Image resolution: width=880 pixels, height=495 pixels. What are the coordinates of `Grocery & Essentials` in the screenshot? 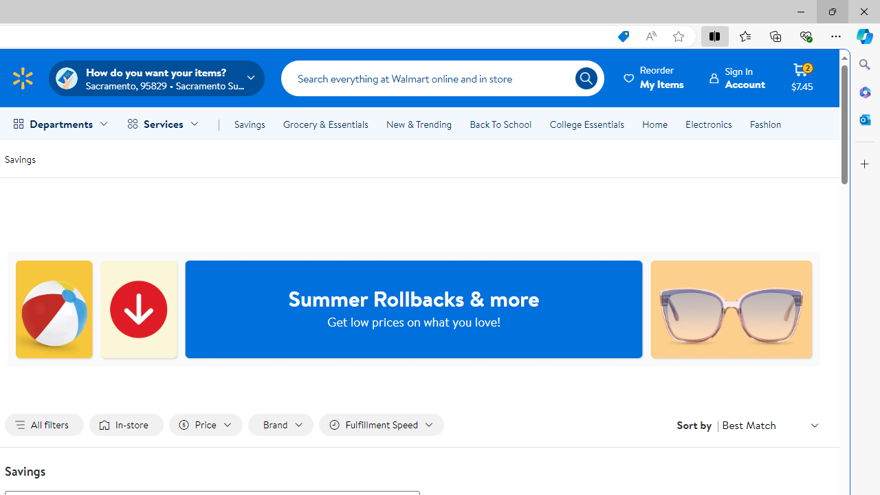 It's located at (325, 124).